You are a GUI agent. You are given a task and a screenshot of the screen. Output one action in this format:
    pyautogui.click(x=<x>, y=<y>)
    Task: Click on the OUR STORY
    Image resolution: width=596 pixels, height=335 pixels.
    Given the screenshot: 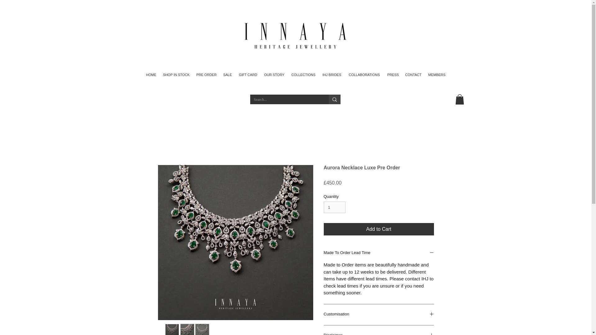 What is the action you would take?
    pyautogui.click(x=274, y=74)
    